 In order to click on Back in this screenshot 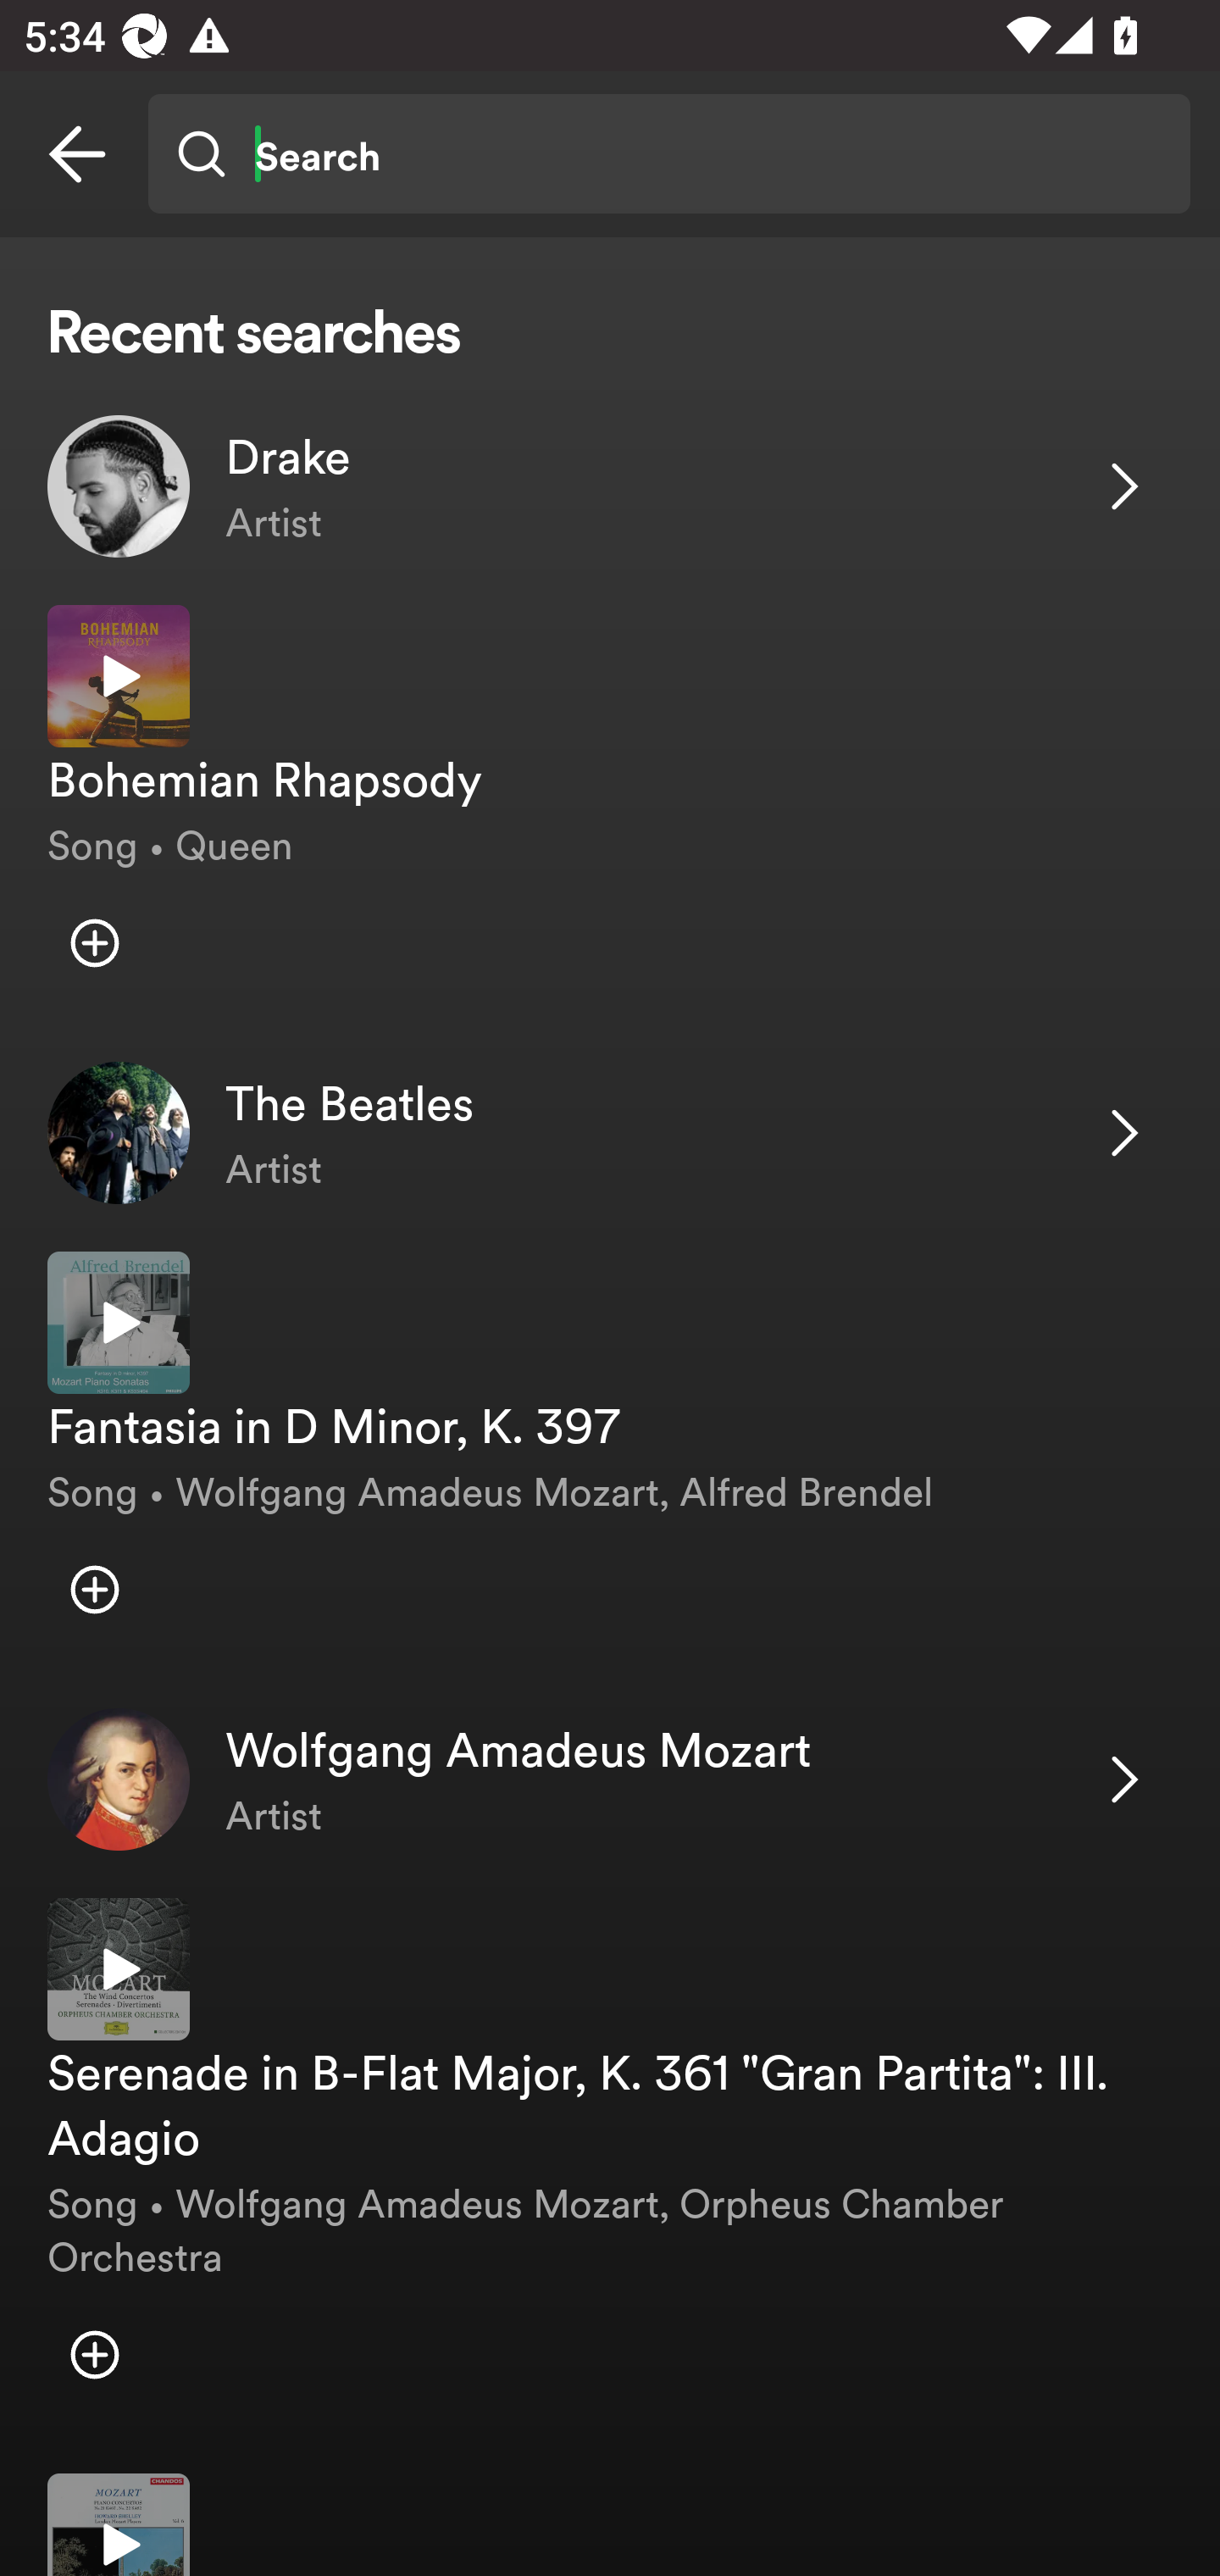, I will do `click(77, 154)`.